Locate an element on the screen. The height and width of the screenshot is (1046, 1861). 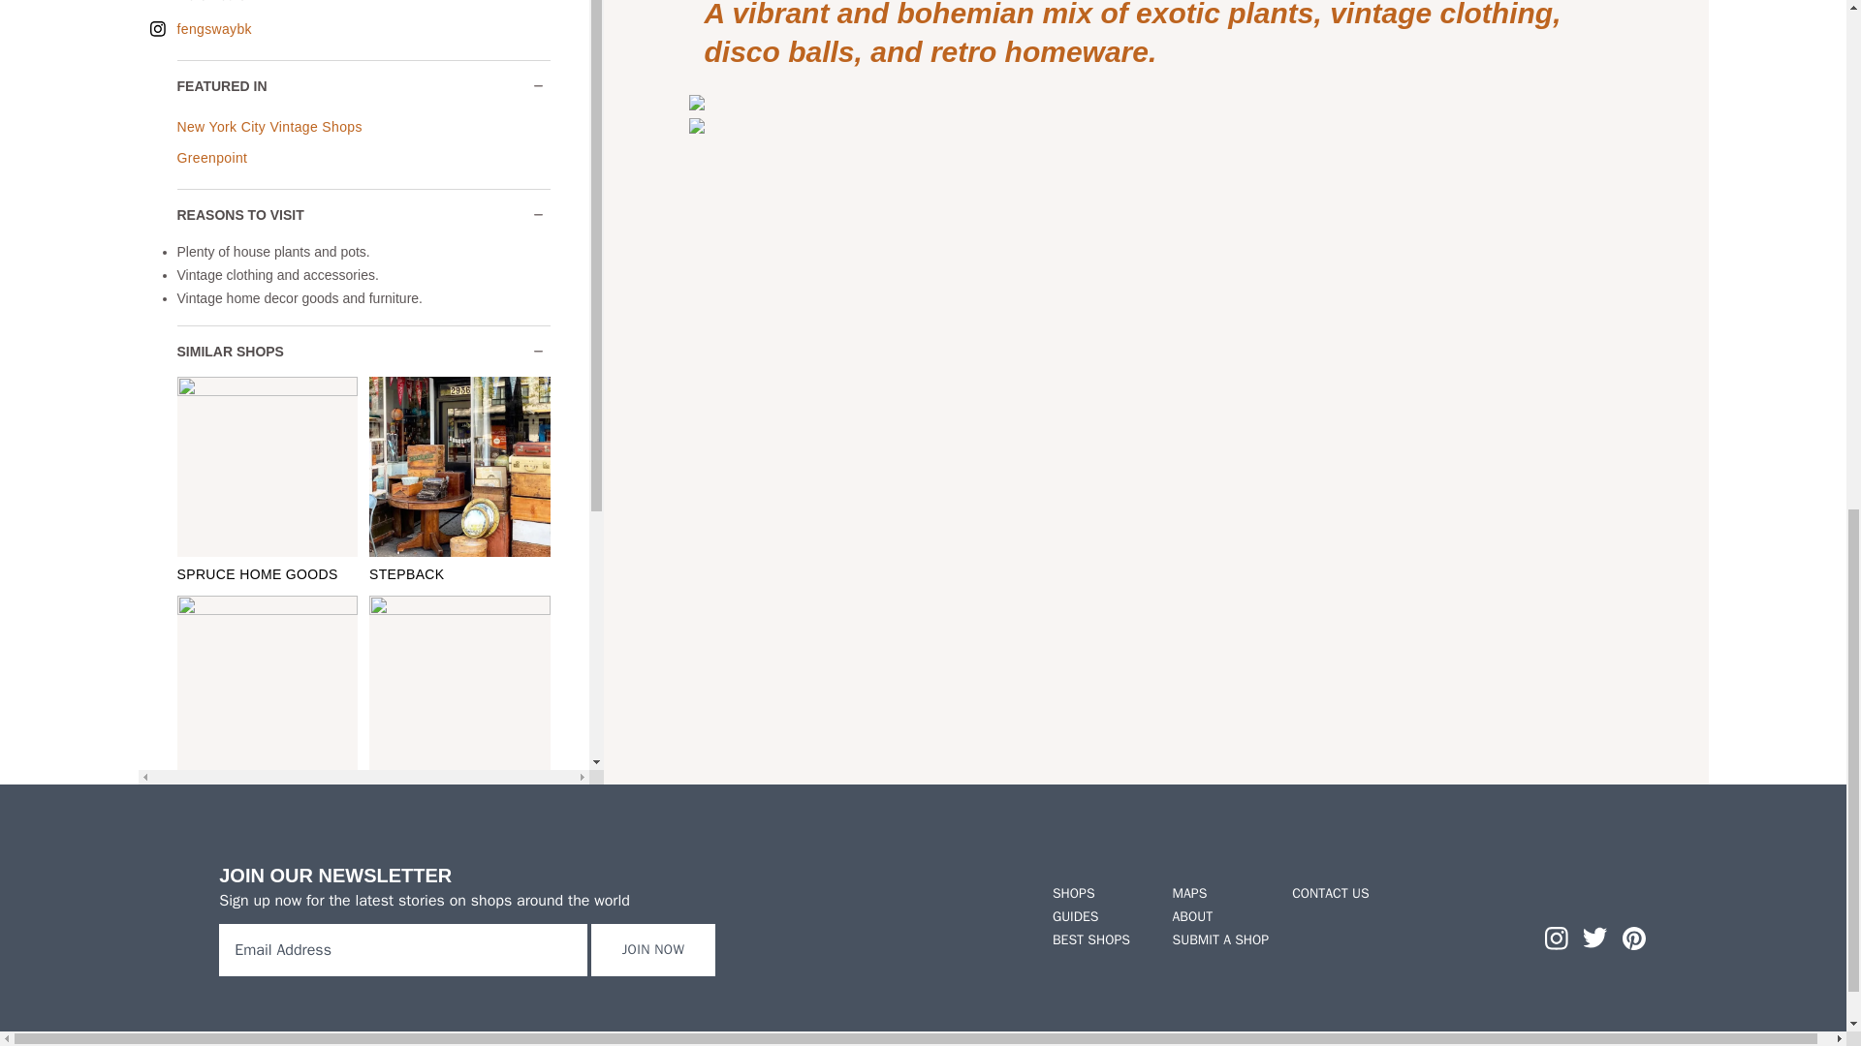
ABOUT is located at coordinates (1220, 916).